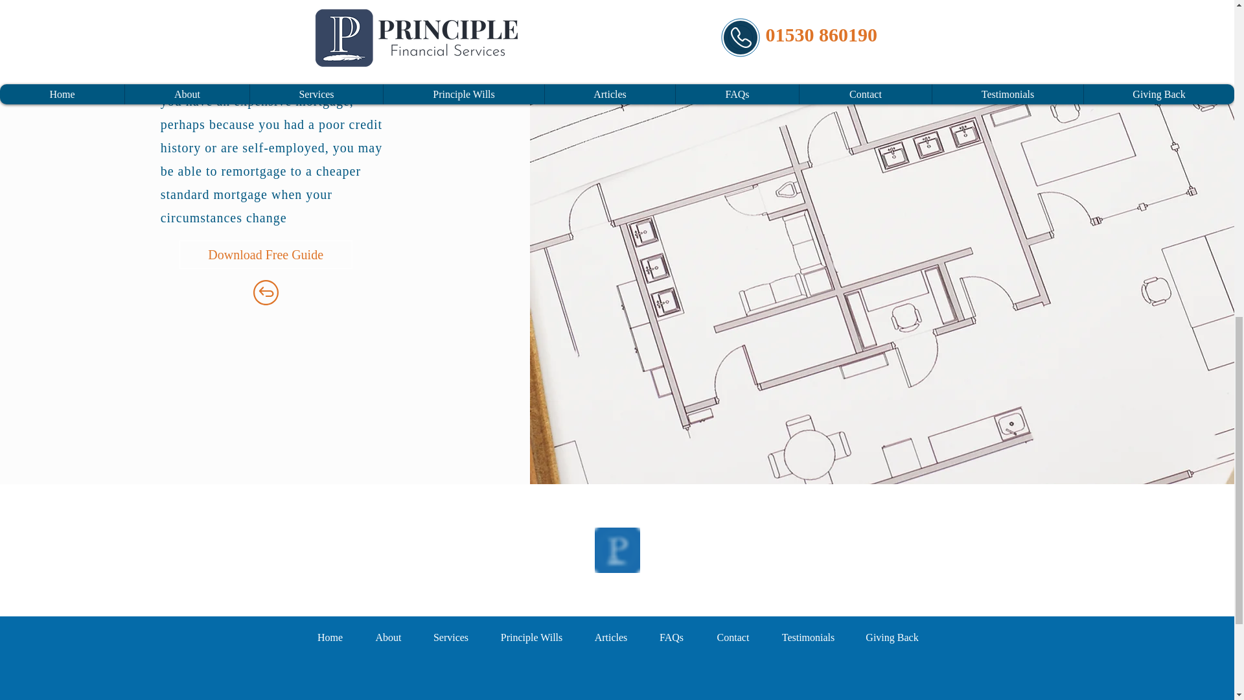 This screenshot has width=1244, height=700. I want to click on Principle Wills, so click(532, 637).